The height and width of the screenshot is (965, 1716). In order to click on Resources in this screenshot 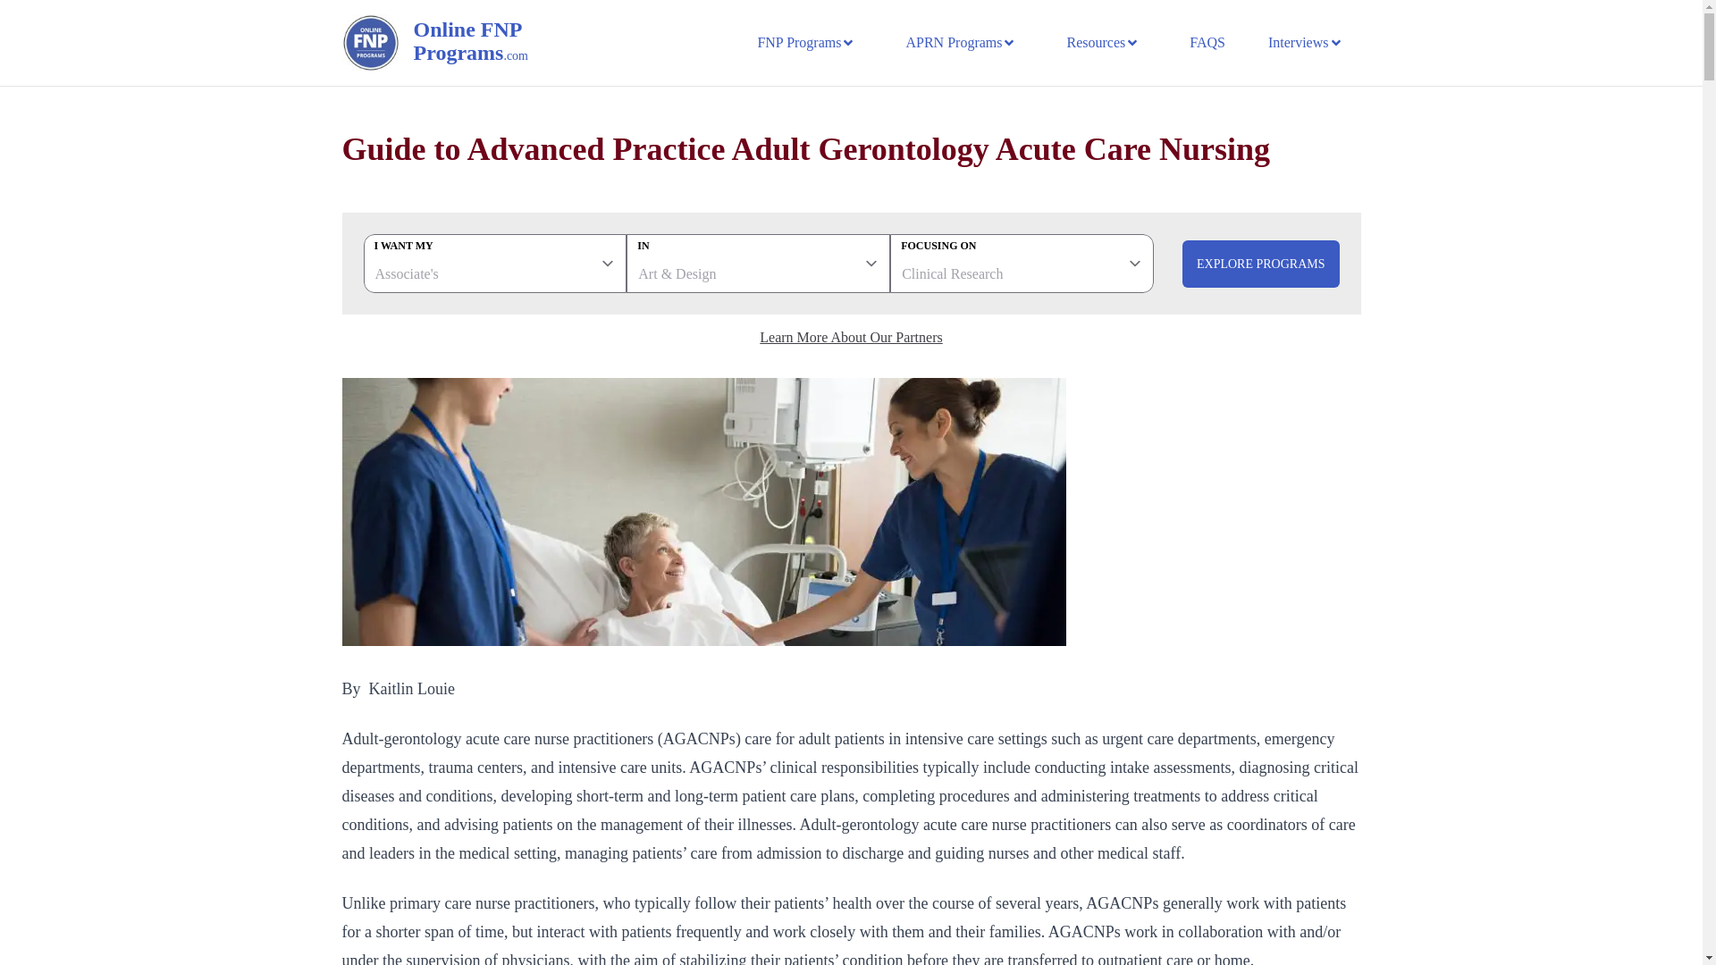, I will do `click(1102, 43)`.